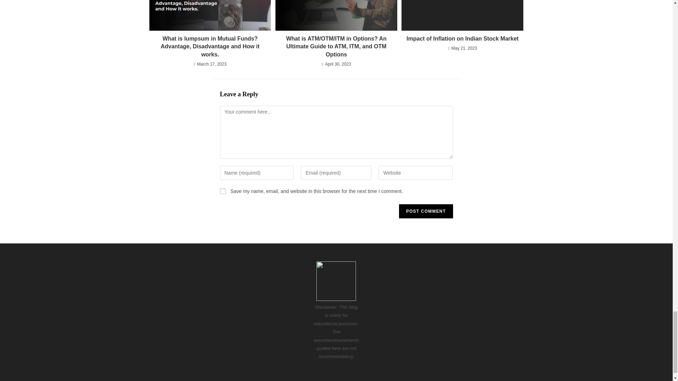 This screenshot has width=678, height=381. Describe the element at coordinates (426, 211) in the screenshot. I see `Post Comment` at that location.